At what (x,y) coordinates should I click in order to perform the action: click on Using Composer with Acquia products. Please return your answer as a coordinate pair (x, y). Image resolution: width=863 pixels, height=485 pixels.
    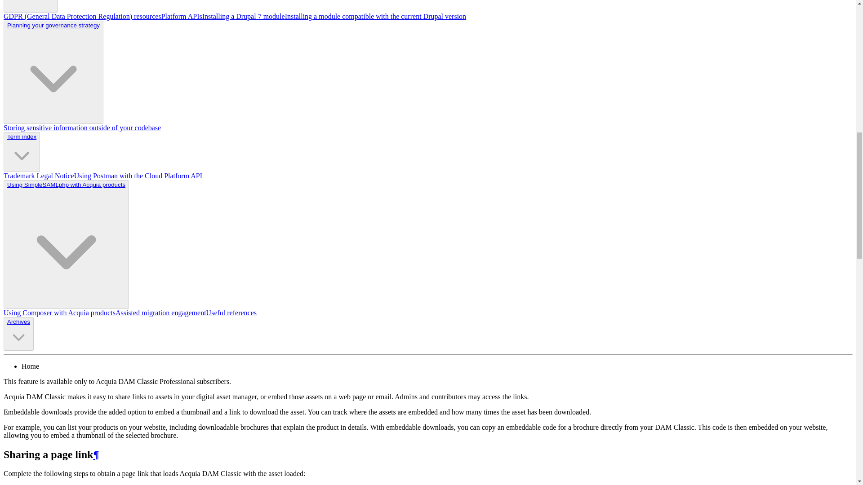
    Looking at the image, I should click on (59, 313).